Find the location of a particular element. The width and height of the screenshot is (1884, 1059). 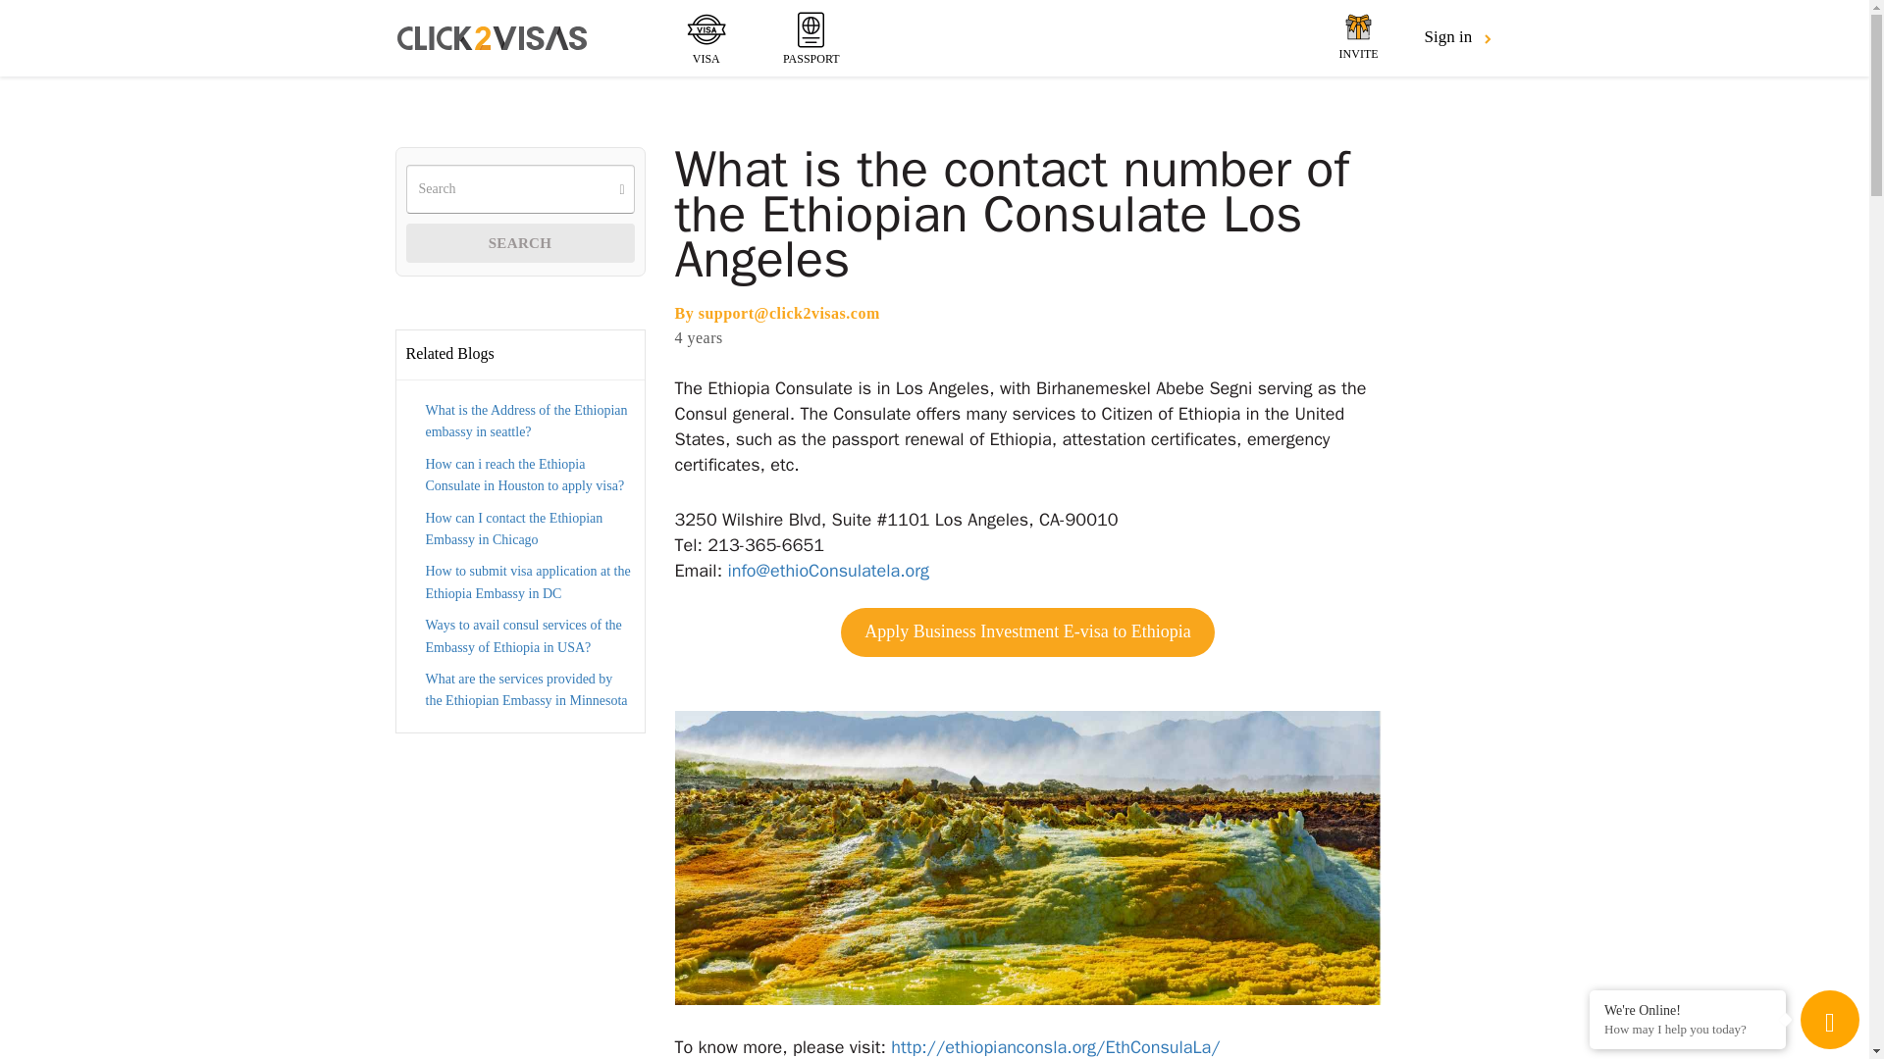

PASSPORT is located at coordinates (811, 37).